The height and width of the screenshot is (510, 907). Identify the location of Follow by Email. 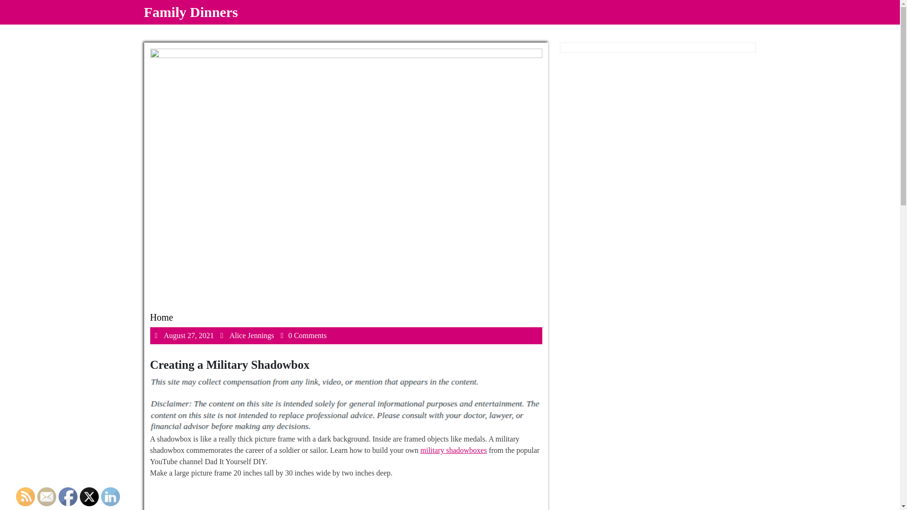
(190, 12).